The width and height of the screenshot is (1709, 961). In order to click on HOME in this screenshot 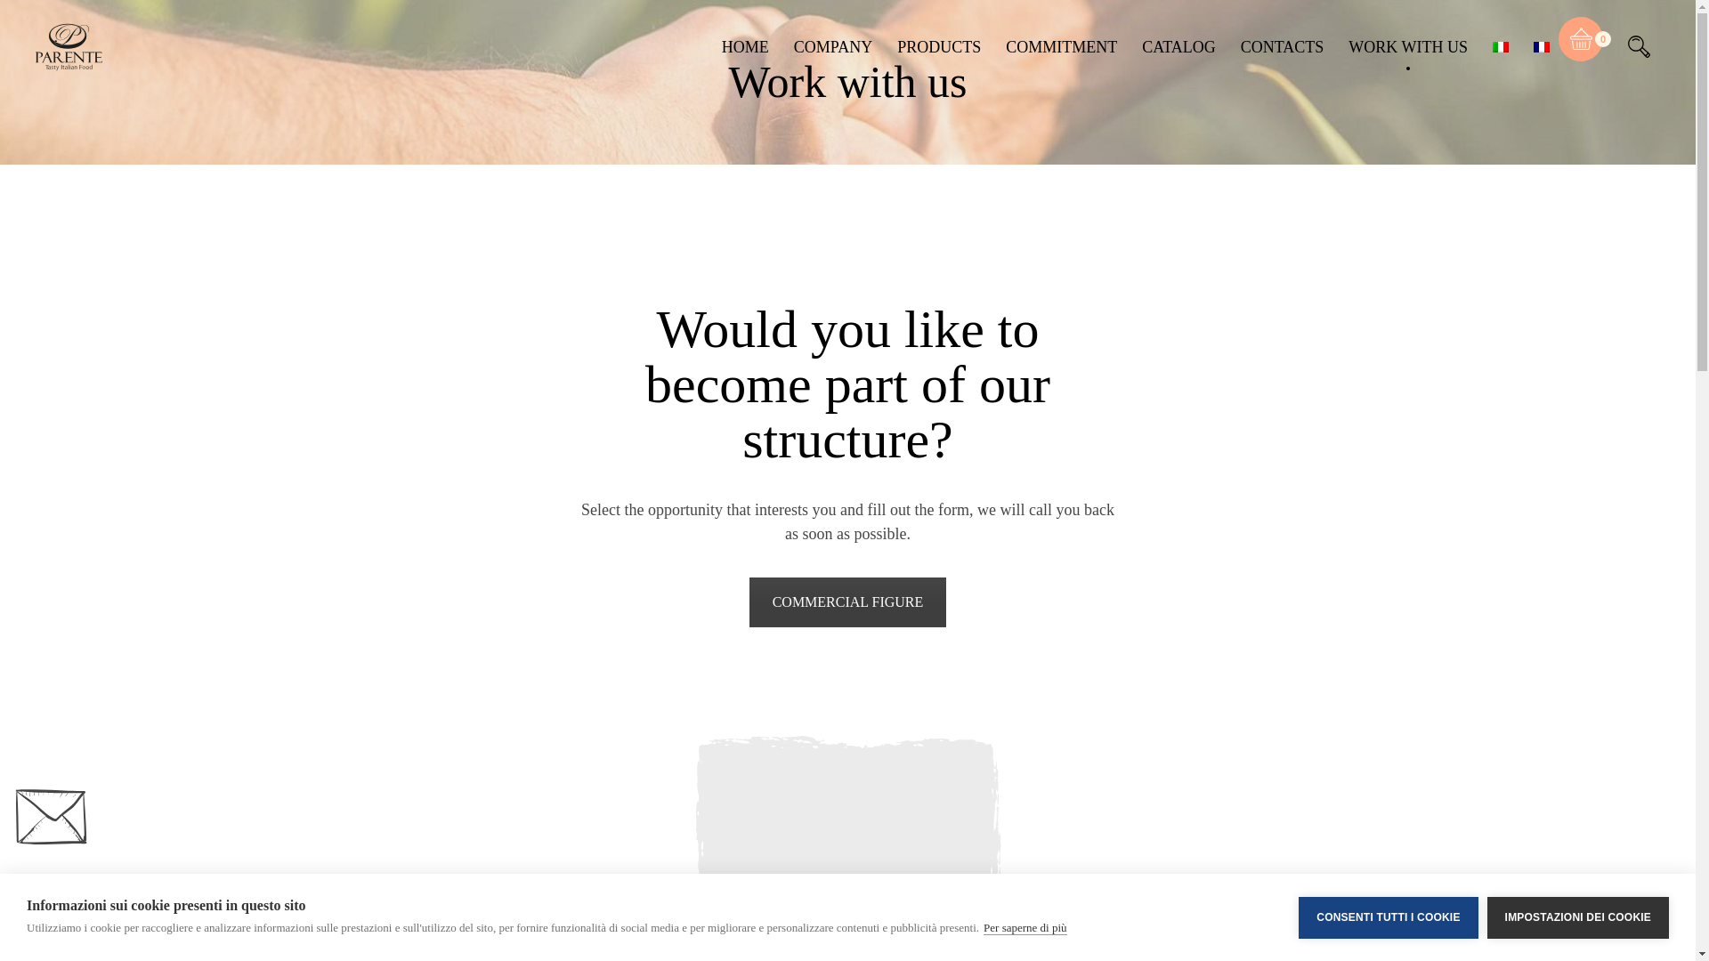, I will do `click(745, 46)`.